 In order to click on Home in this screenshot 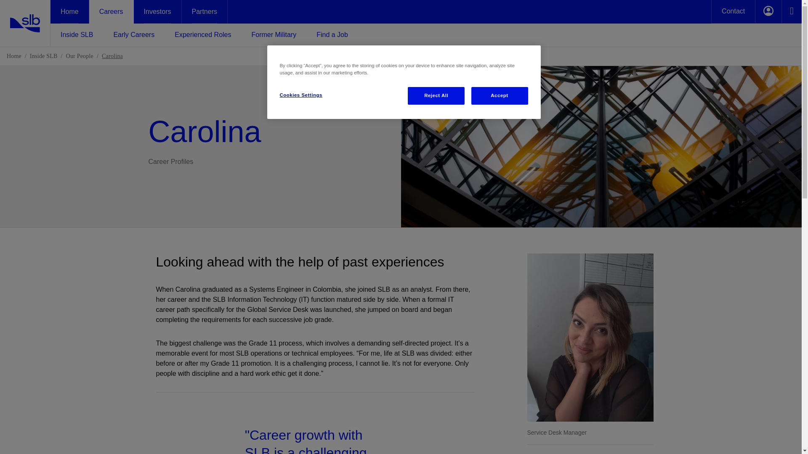, I will do `click(14, 56)`.